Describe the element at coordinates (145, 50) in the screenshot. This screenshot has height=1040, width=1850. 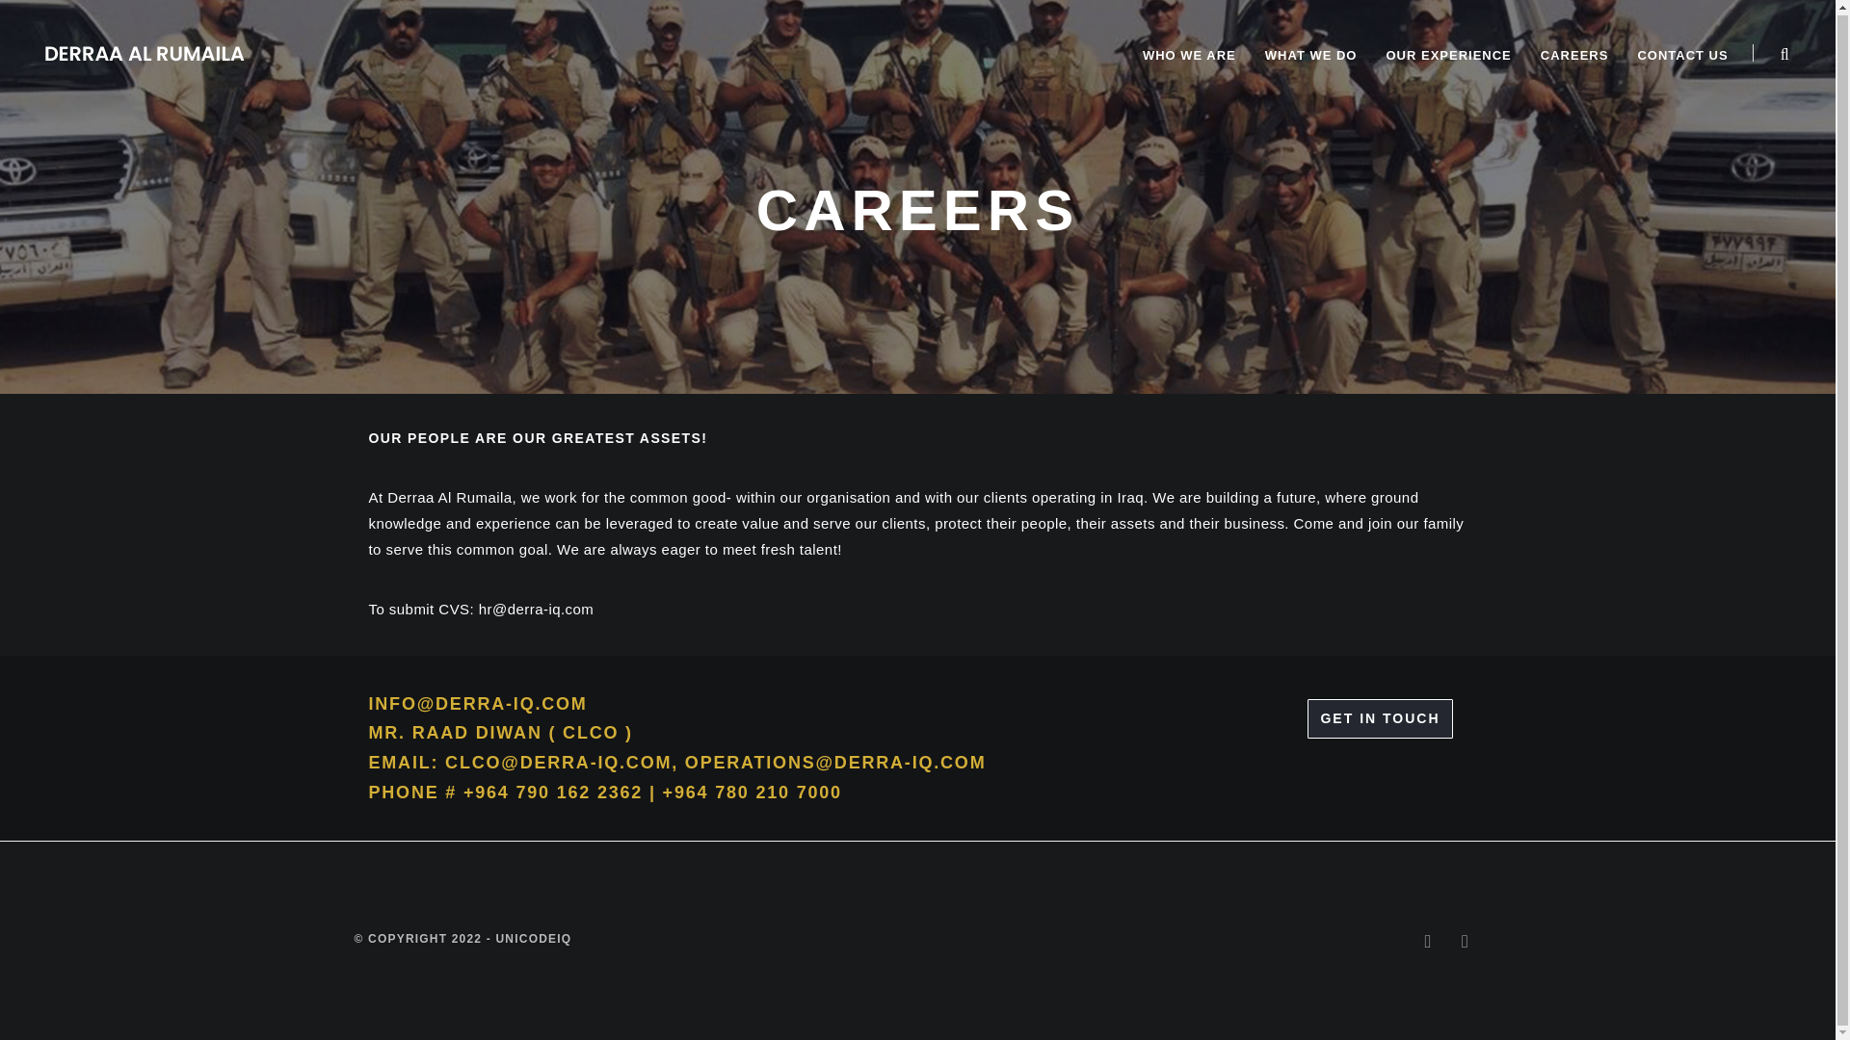
I see `Derraa Al Rumaila` at that location.